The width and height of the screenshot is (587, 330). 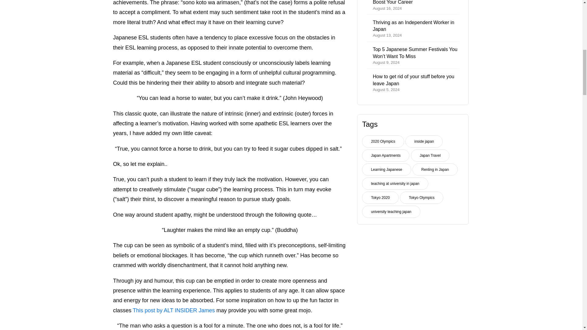 I want to click on inside japan, so click(x=413, y=29).